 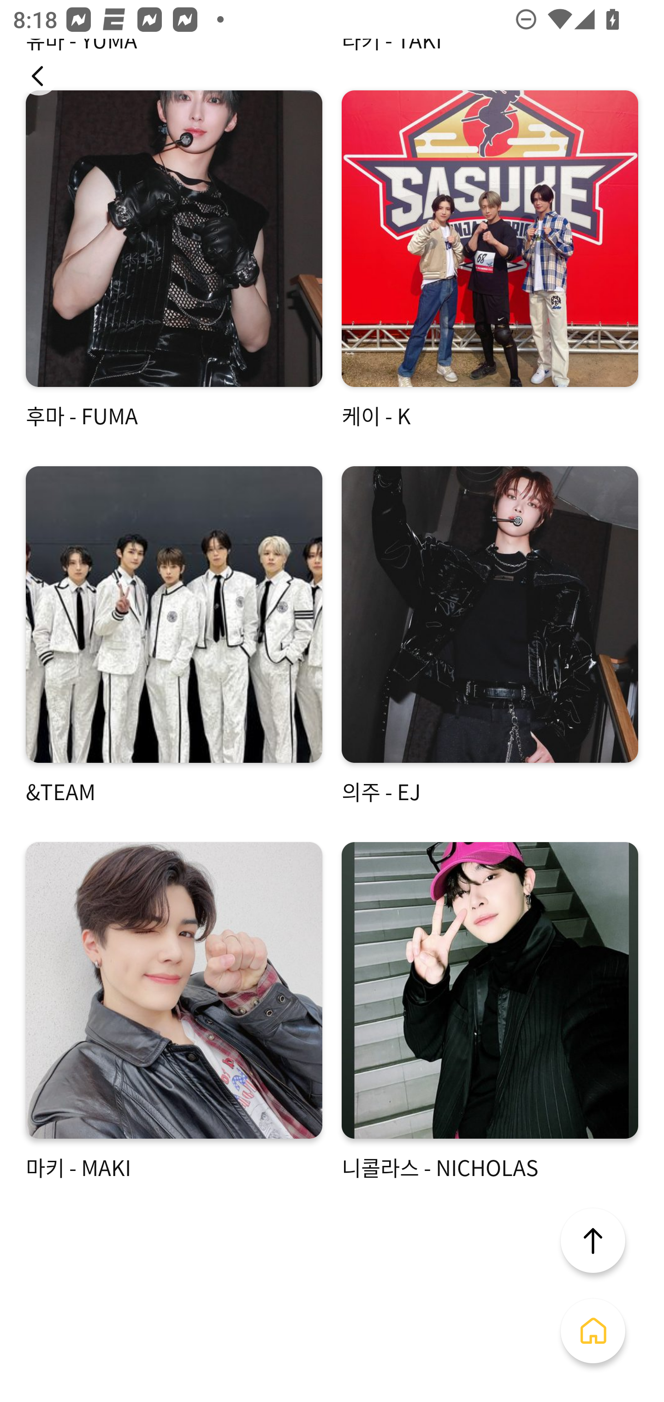 What do you see at coordinates (490, 1012) in the screenshot?
I see `니콜라스  -  NICHOLAS` at bounding box center [490, 1012].